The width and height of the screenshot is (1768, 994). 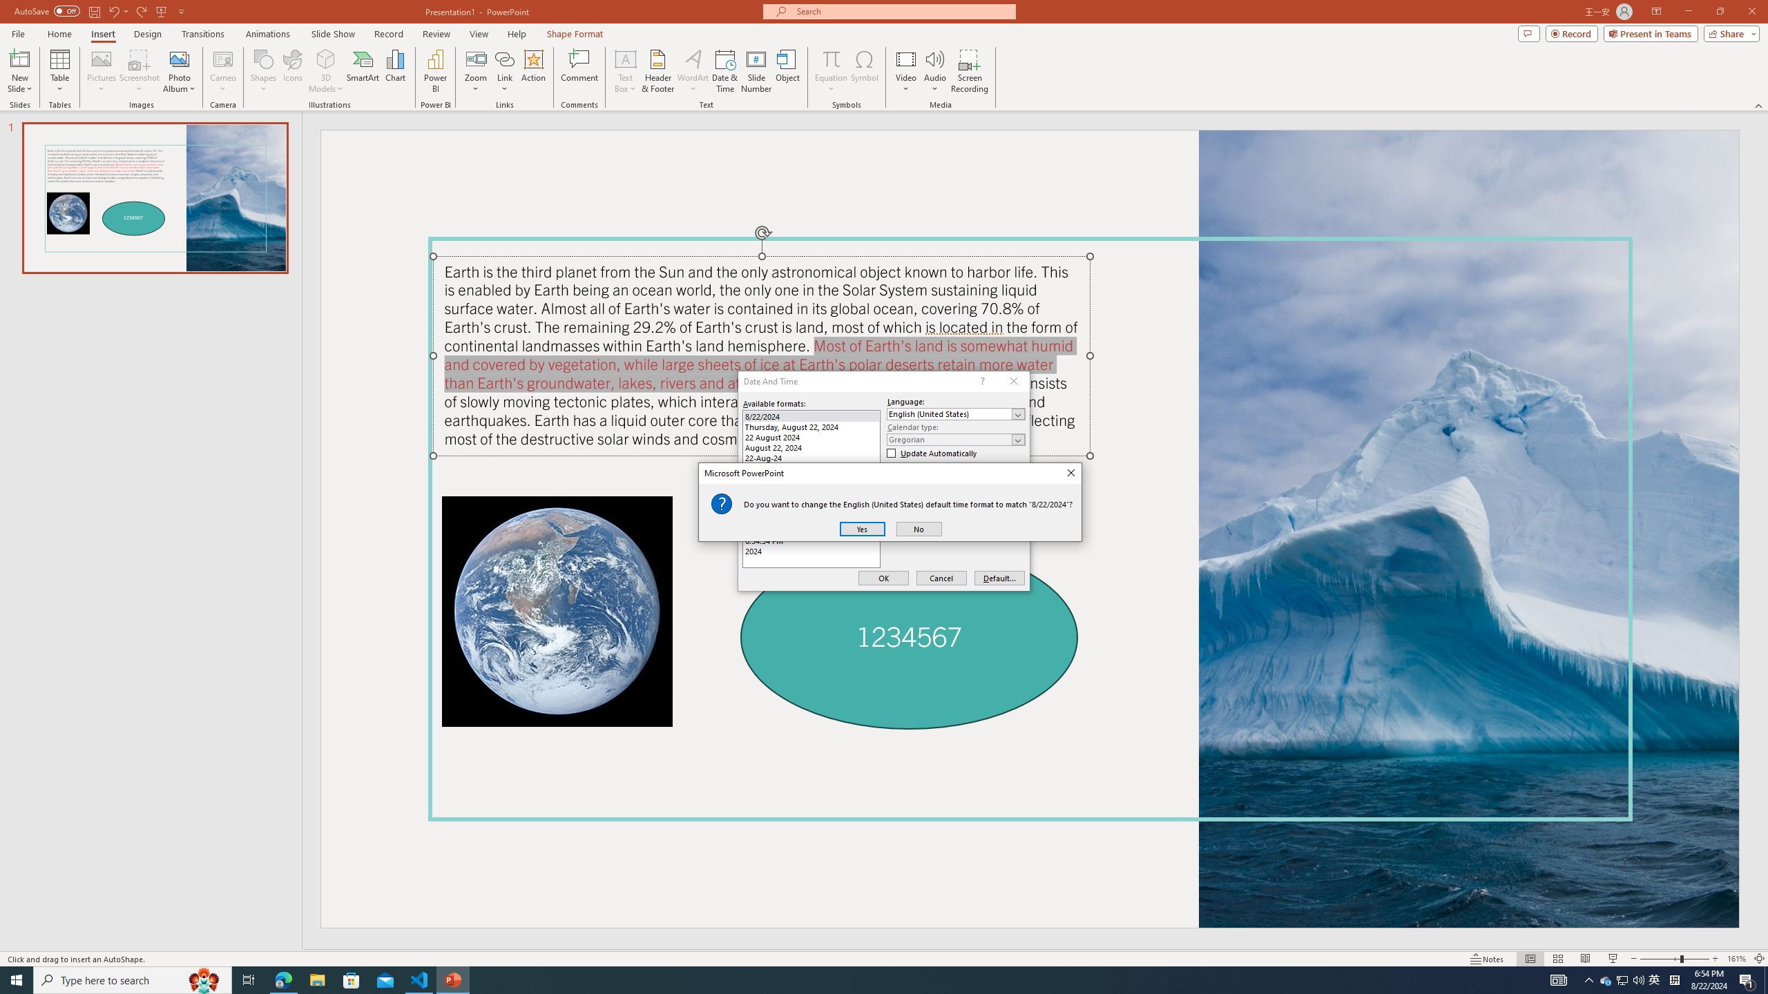 I want to click on Microsoft search, so click(x=902, y=11).